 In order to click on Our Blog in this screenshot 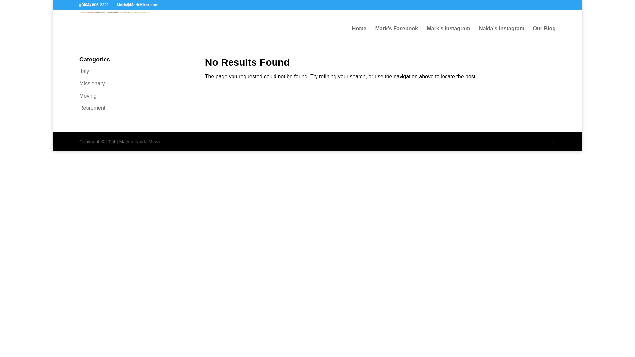, I will do `click(544, 37)`.